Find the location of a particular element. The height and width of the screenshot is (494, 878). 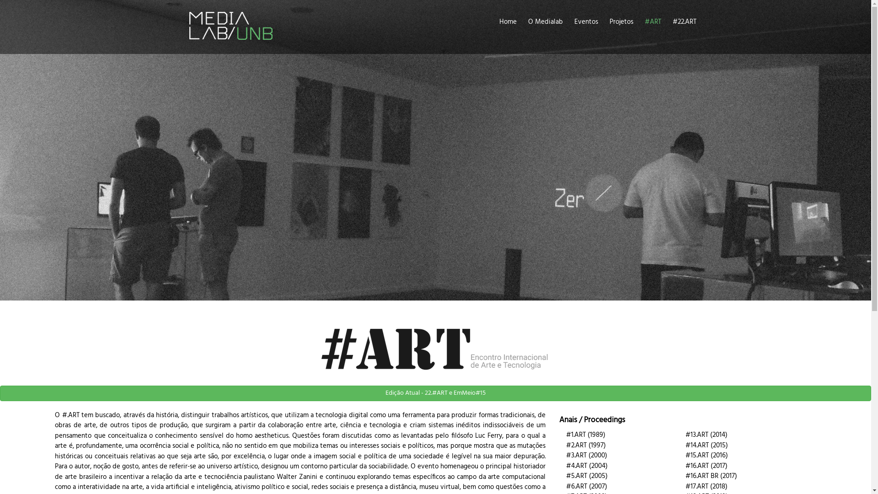

Eventos is located at coordinates (586, 22).